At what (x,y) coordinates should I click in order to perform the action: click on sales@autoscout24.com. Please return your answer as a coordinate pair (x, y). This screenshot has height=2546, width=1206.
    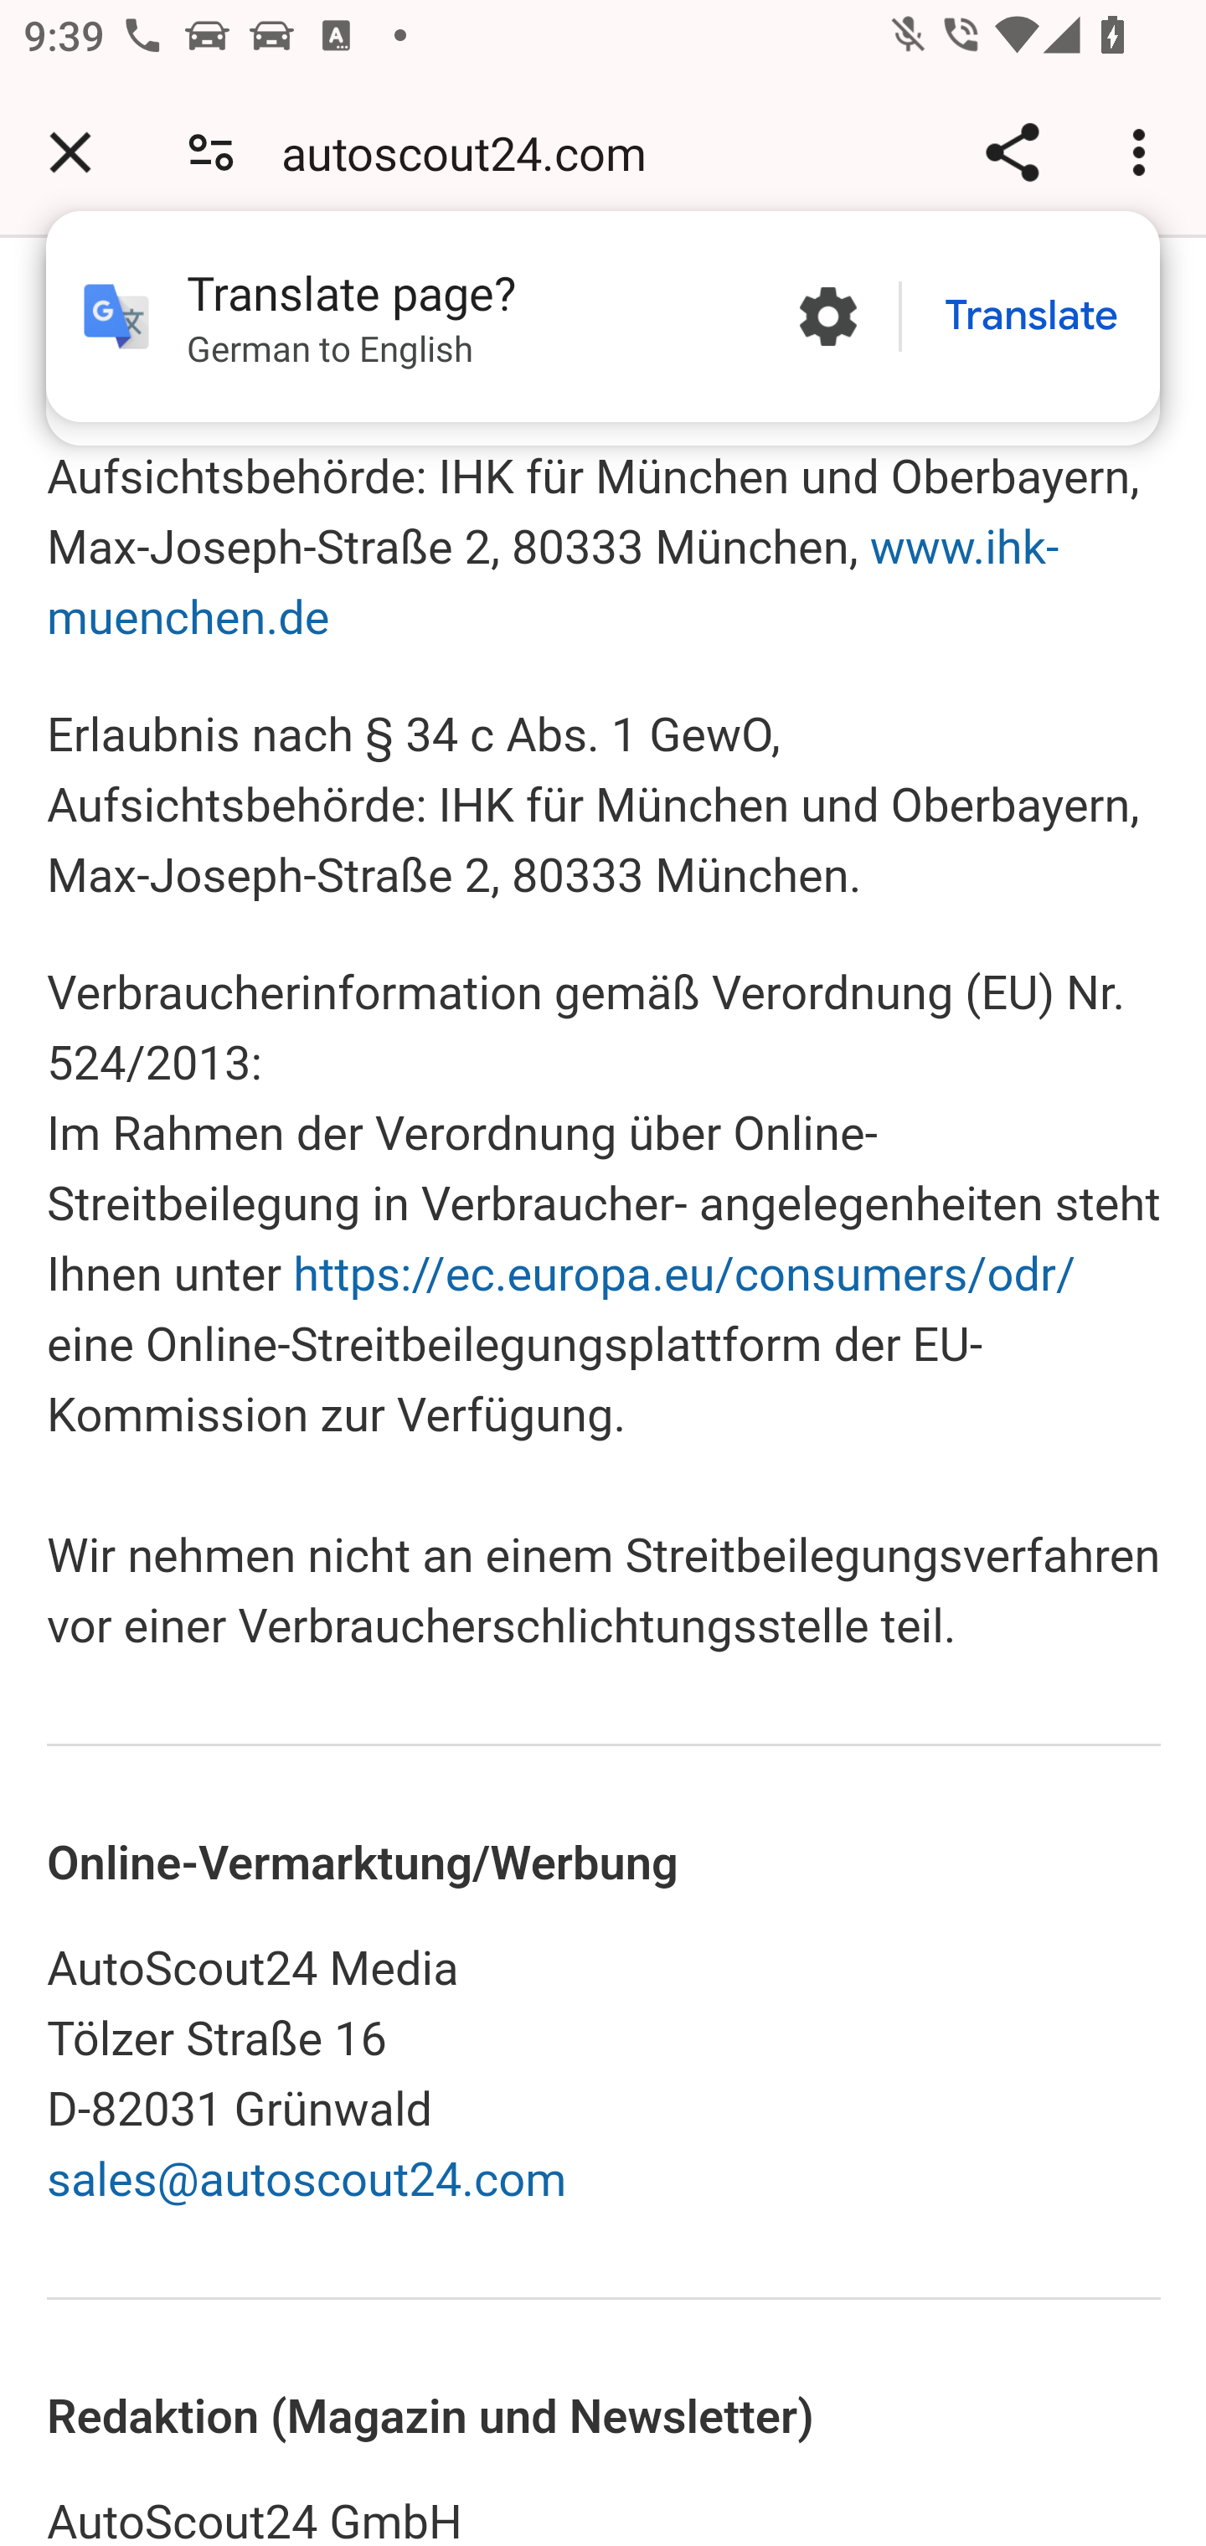
    Looking at the image, I should click on (308, 2180).